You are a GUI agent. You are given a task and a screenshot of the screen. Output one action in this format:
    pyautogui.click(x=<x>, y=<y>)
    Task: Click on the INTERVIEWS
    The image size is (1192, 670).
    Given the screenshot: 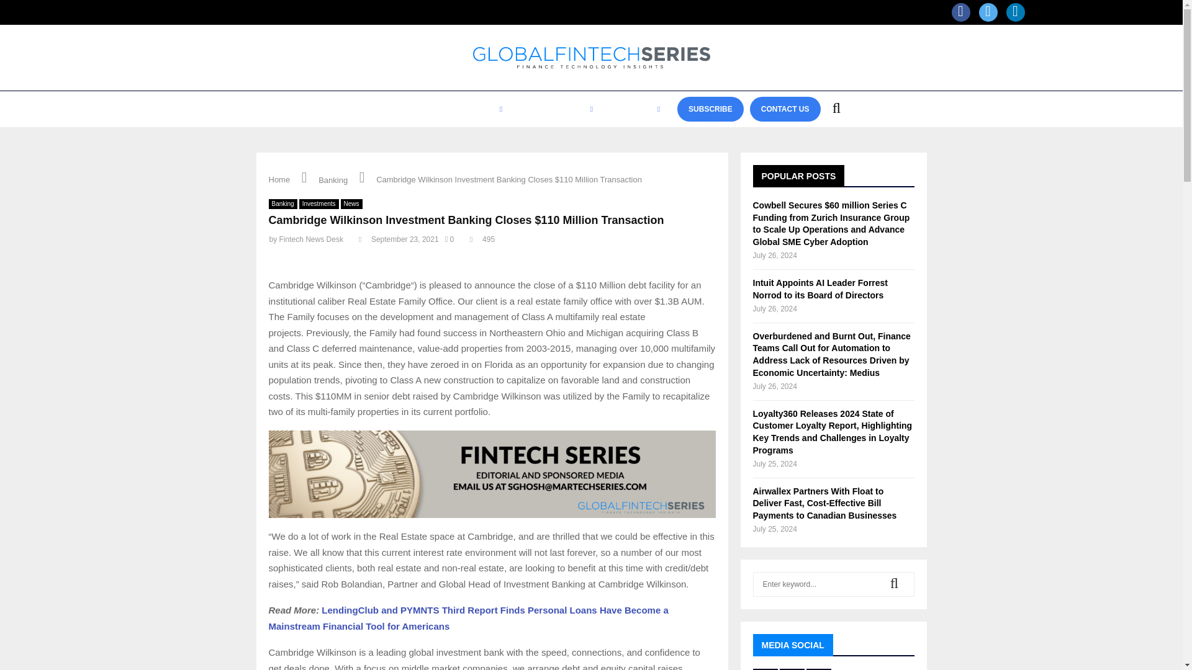 What is the action you would take?
    pyautogui.click(x=415, y=109)
    